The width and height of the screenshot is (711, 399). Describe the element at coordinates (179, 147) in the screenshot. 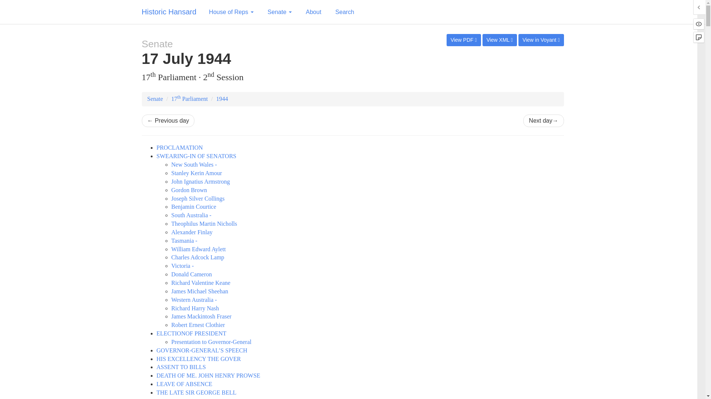

I see `PROCLAMATION` at that location.